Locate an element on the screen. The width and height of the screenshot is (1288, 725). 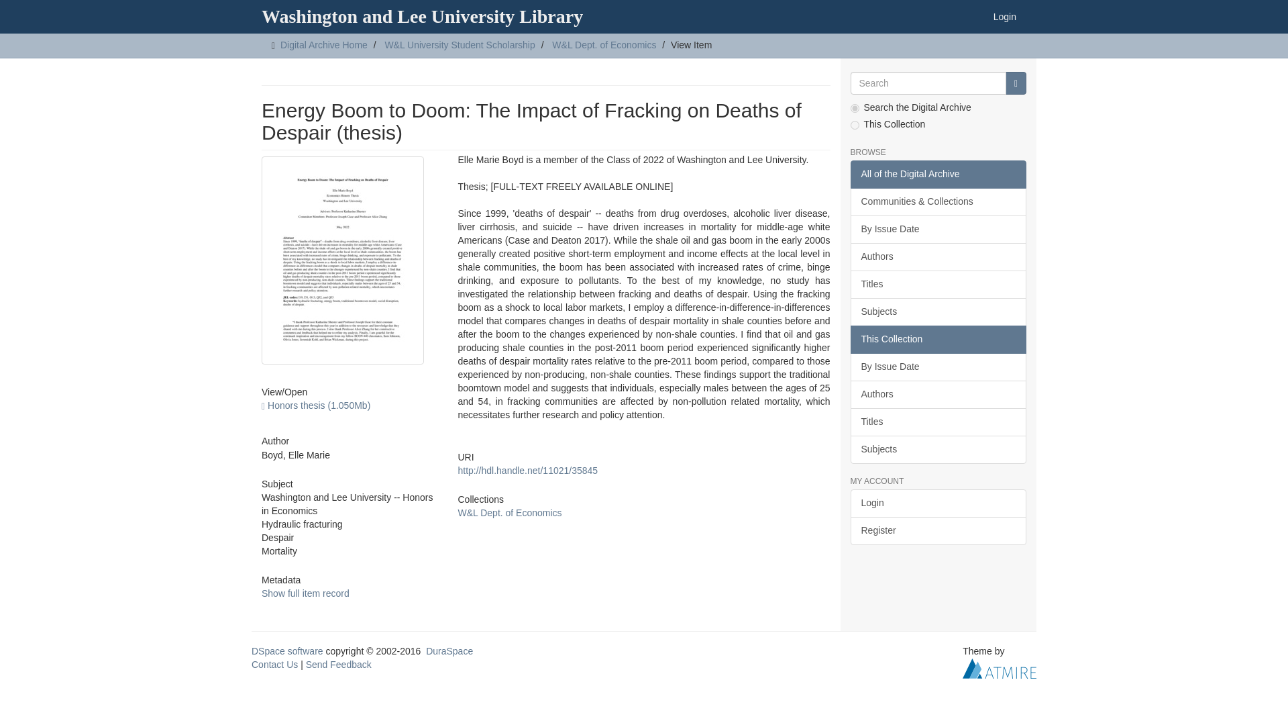
This Collection is located at coordinates (938, 340).